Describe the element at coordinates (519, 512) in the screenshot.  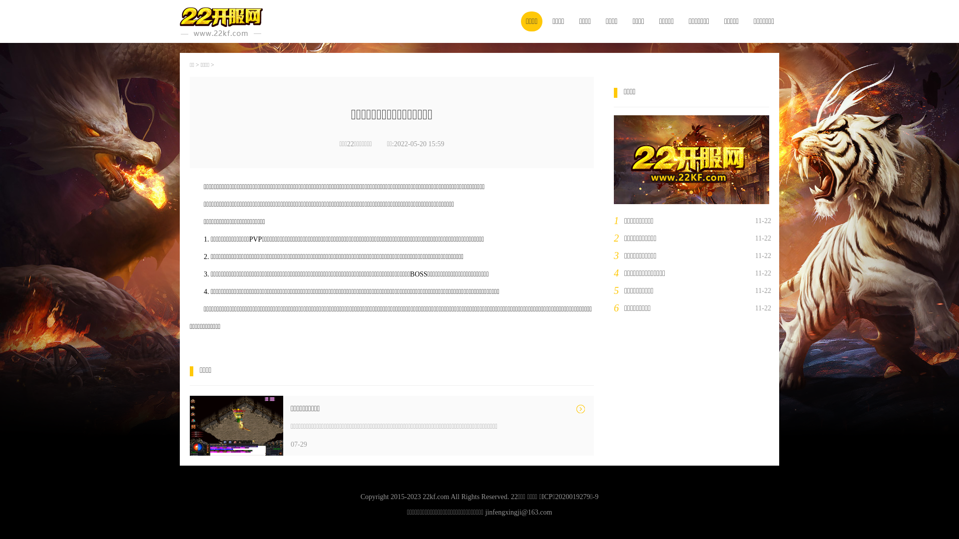
I see `jinfengxingji@163.com` at that location.